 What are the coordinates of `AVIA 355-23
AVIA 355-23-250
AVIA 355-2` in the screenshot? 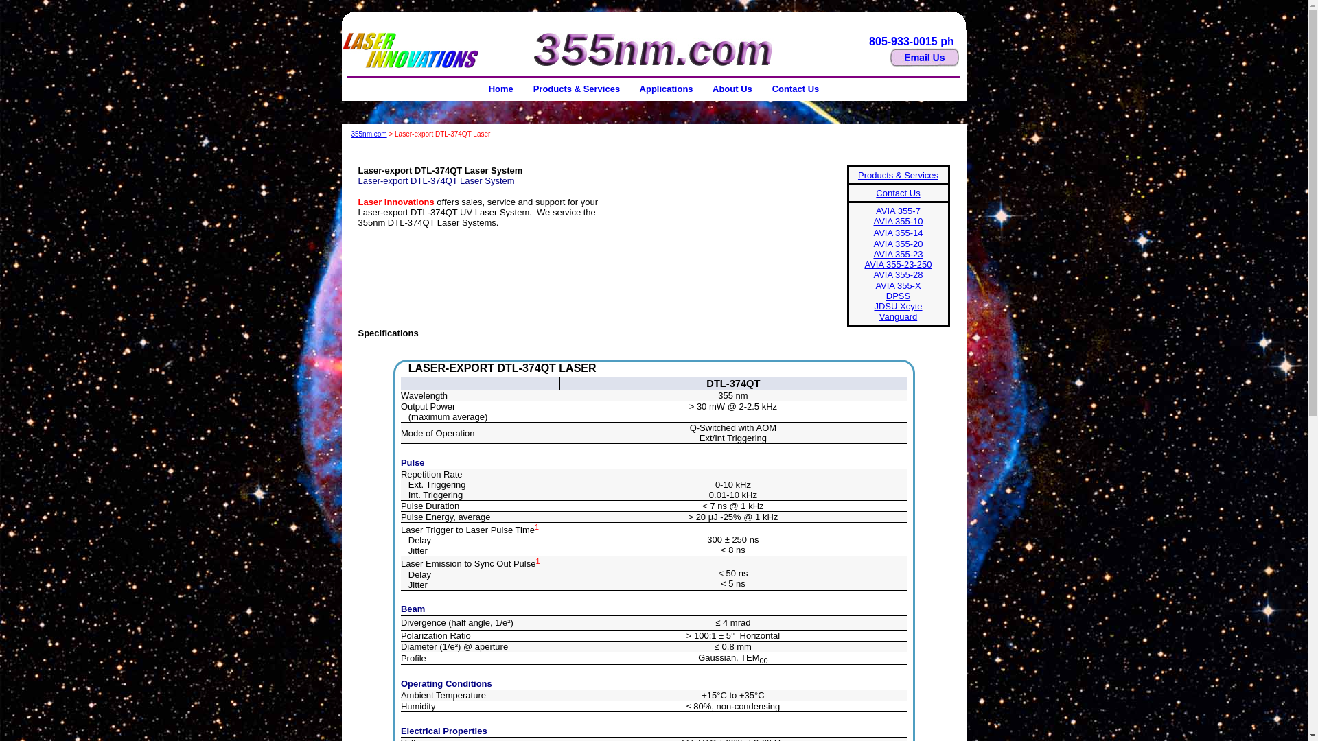 It's located at (898, 265).